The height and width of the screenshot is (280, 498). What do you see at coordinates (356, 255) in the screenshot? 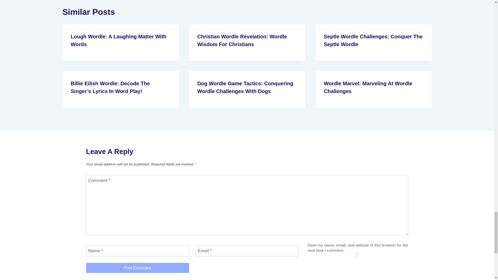
I see `yes` at bounding box center [356, 255].